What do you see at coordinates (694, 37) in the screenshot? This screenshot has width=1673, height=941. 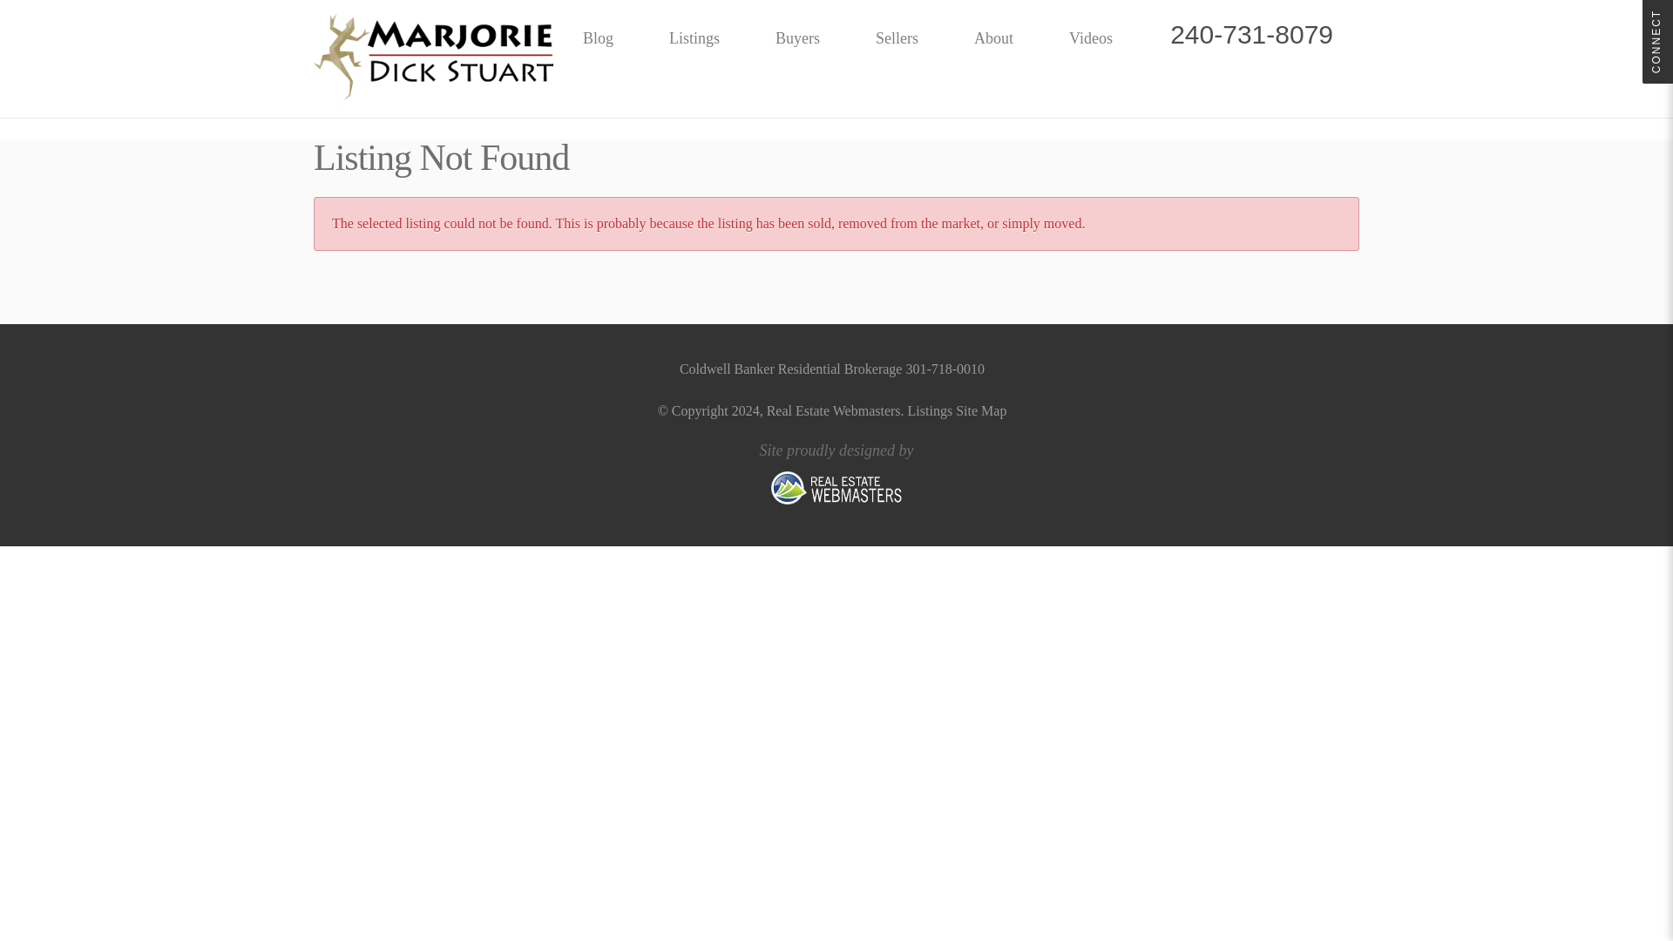 I see `Listings` at bounding box center [694, 37].